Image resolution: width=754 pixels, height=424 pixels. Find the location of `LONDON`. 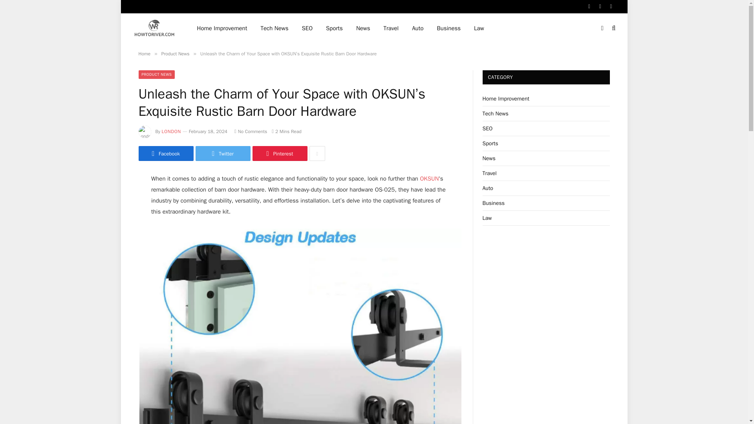

LONDON is located at coordinates (171, 132).